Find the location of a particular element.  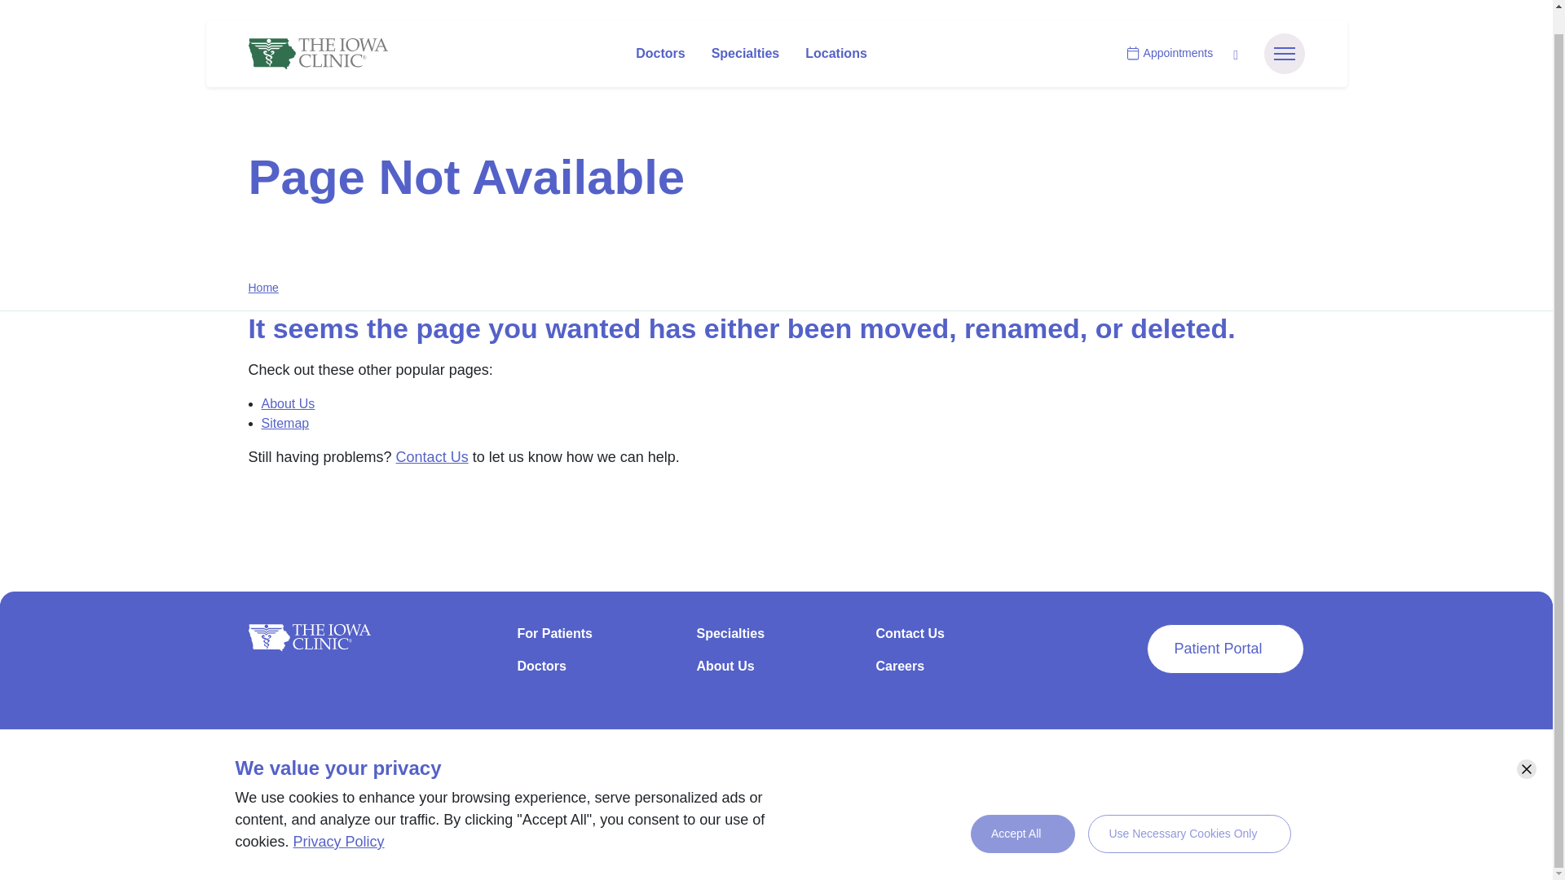

Patient Portal is located at coordinates (1225, 649).